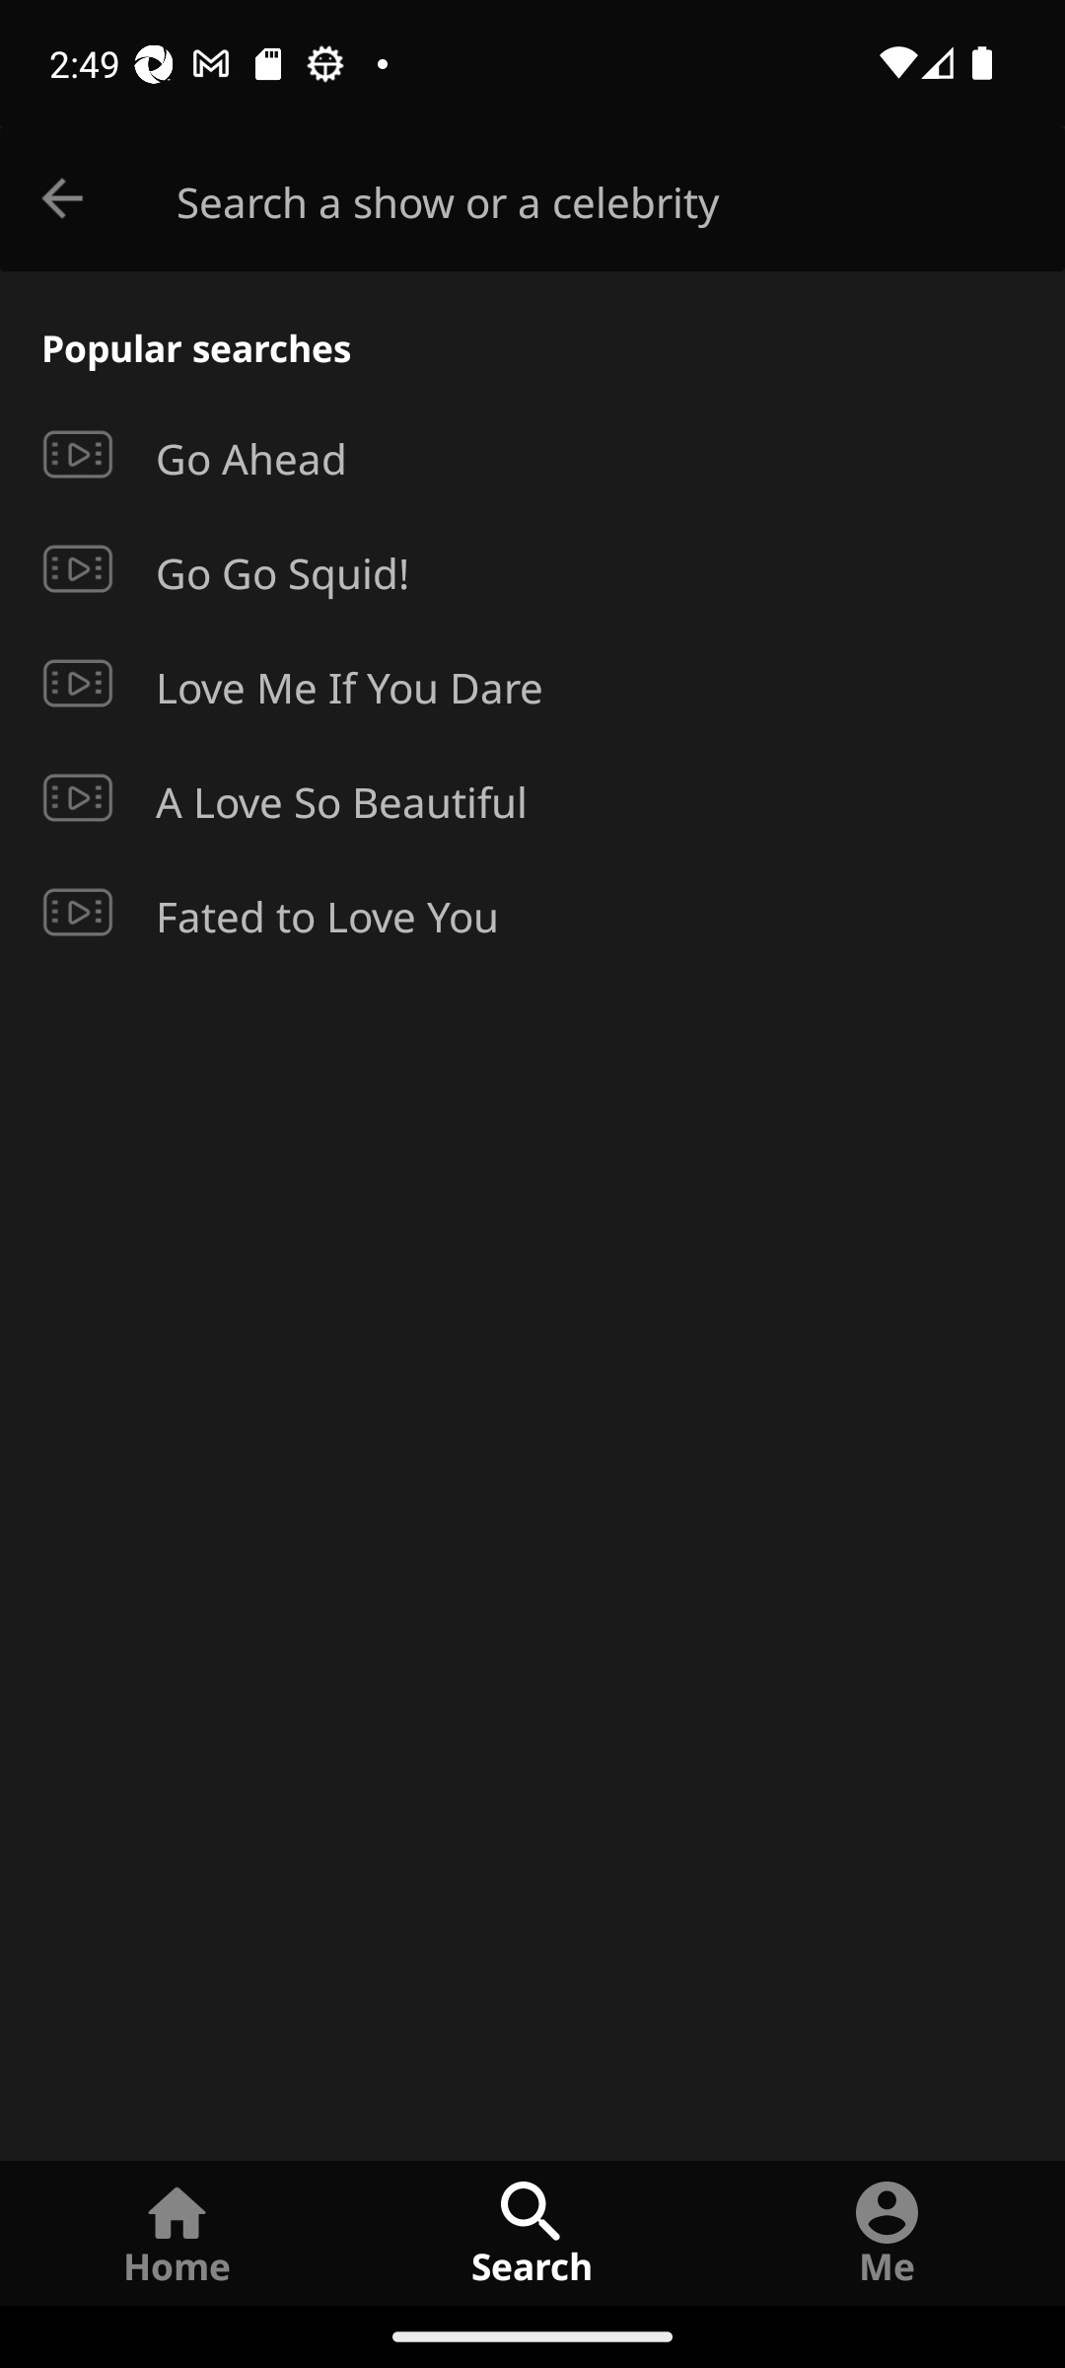  Describe the element at coordinates (887, 2232) in the screenshot. I see `Me` at that location.